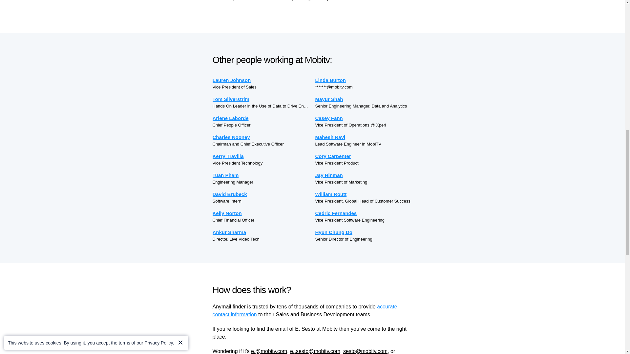 This screenshot has height=354, width=630. What do you see at coordinates (261, 194) in the screenshot?
I see `David Brubeck` at bounding box center [261, 194].